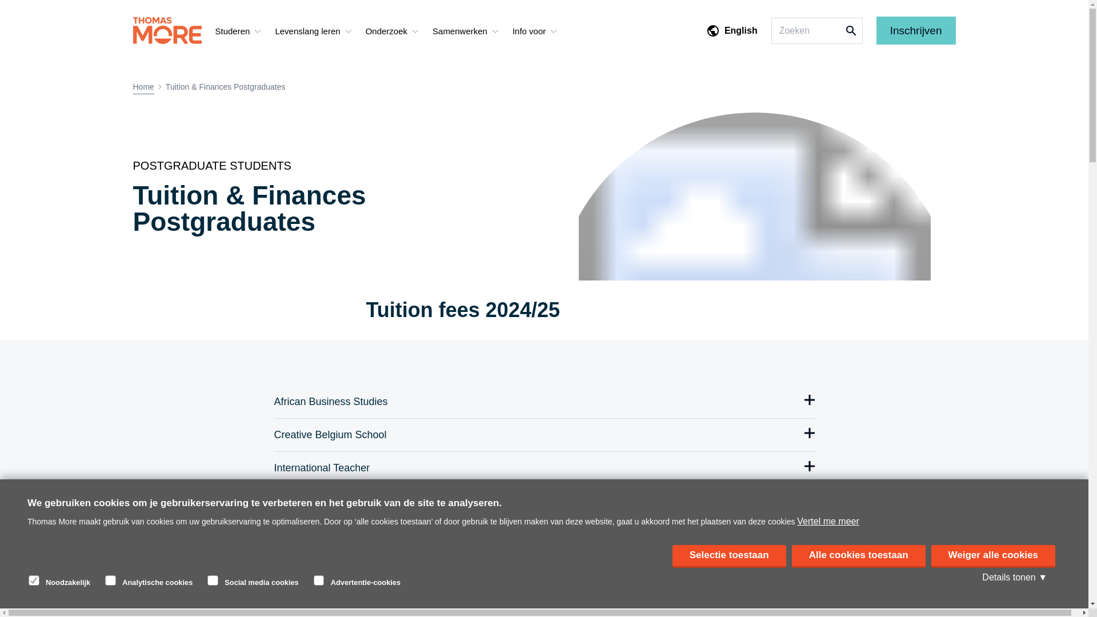 The width and height of the screenshot is (1097, 617). What do you see at coordinates (729, 608) in the screenshot?
I see `Selectie toestaan` at bounding box center [729, 608].